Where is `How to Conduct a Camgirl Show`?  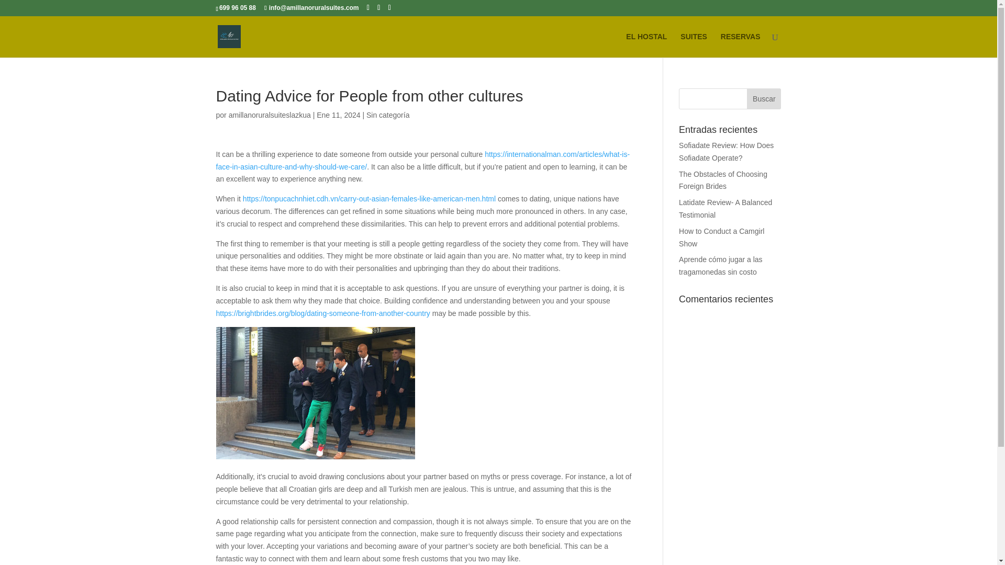
How to Conduct a Camgirl Show is located at coordinates (721, 238).